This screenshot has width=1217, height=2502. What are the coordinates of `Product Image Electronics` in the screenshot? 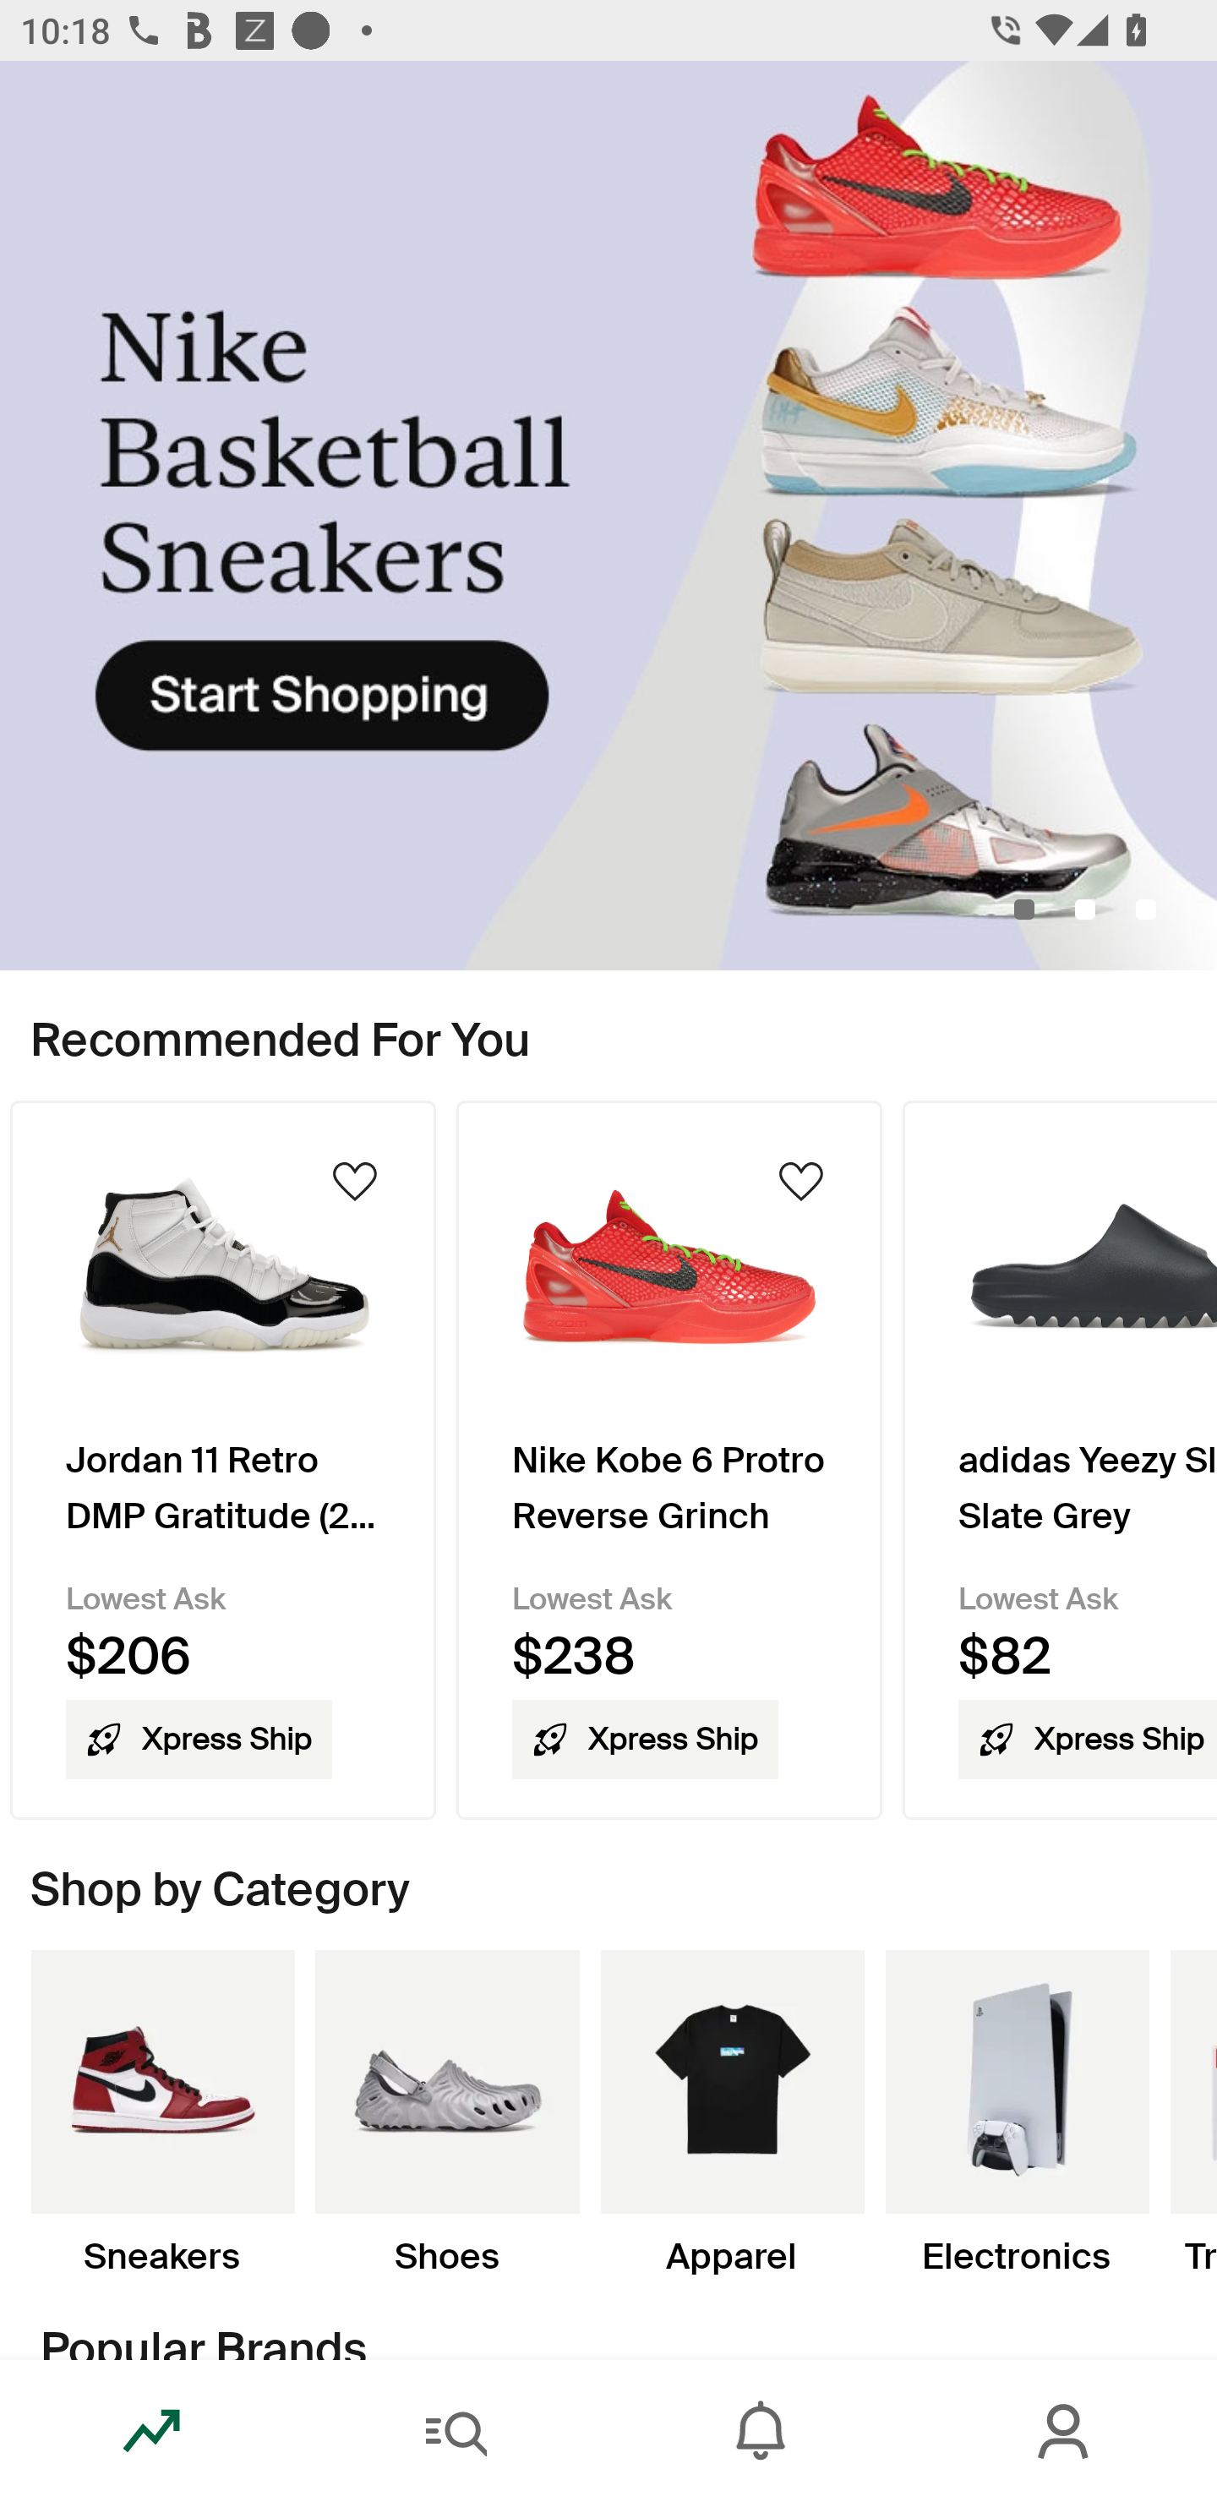 It's located at (1016, 2113).